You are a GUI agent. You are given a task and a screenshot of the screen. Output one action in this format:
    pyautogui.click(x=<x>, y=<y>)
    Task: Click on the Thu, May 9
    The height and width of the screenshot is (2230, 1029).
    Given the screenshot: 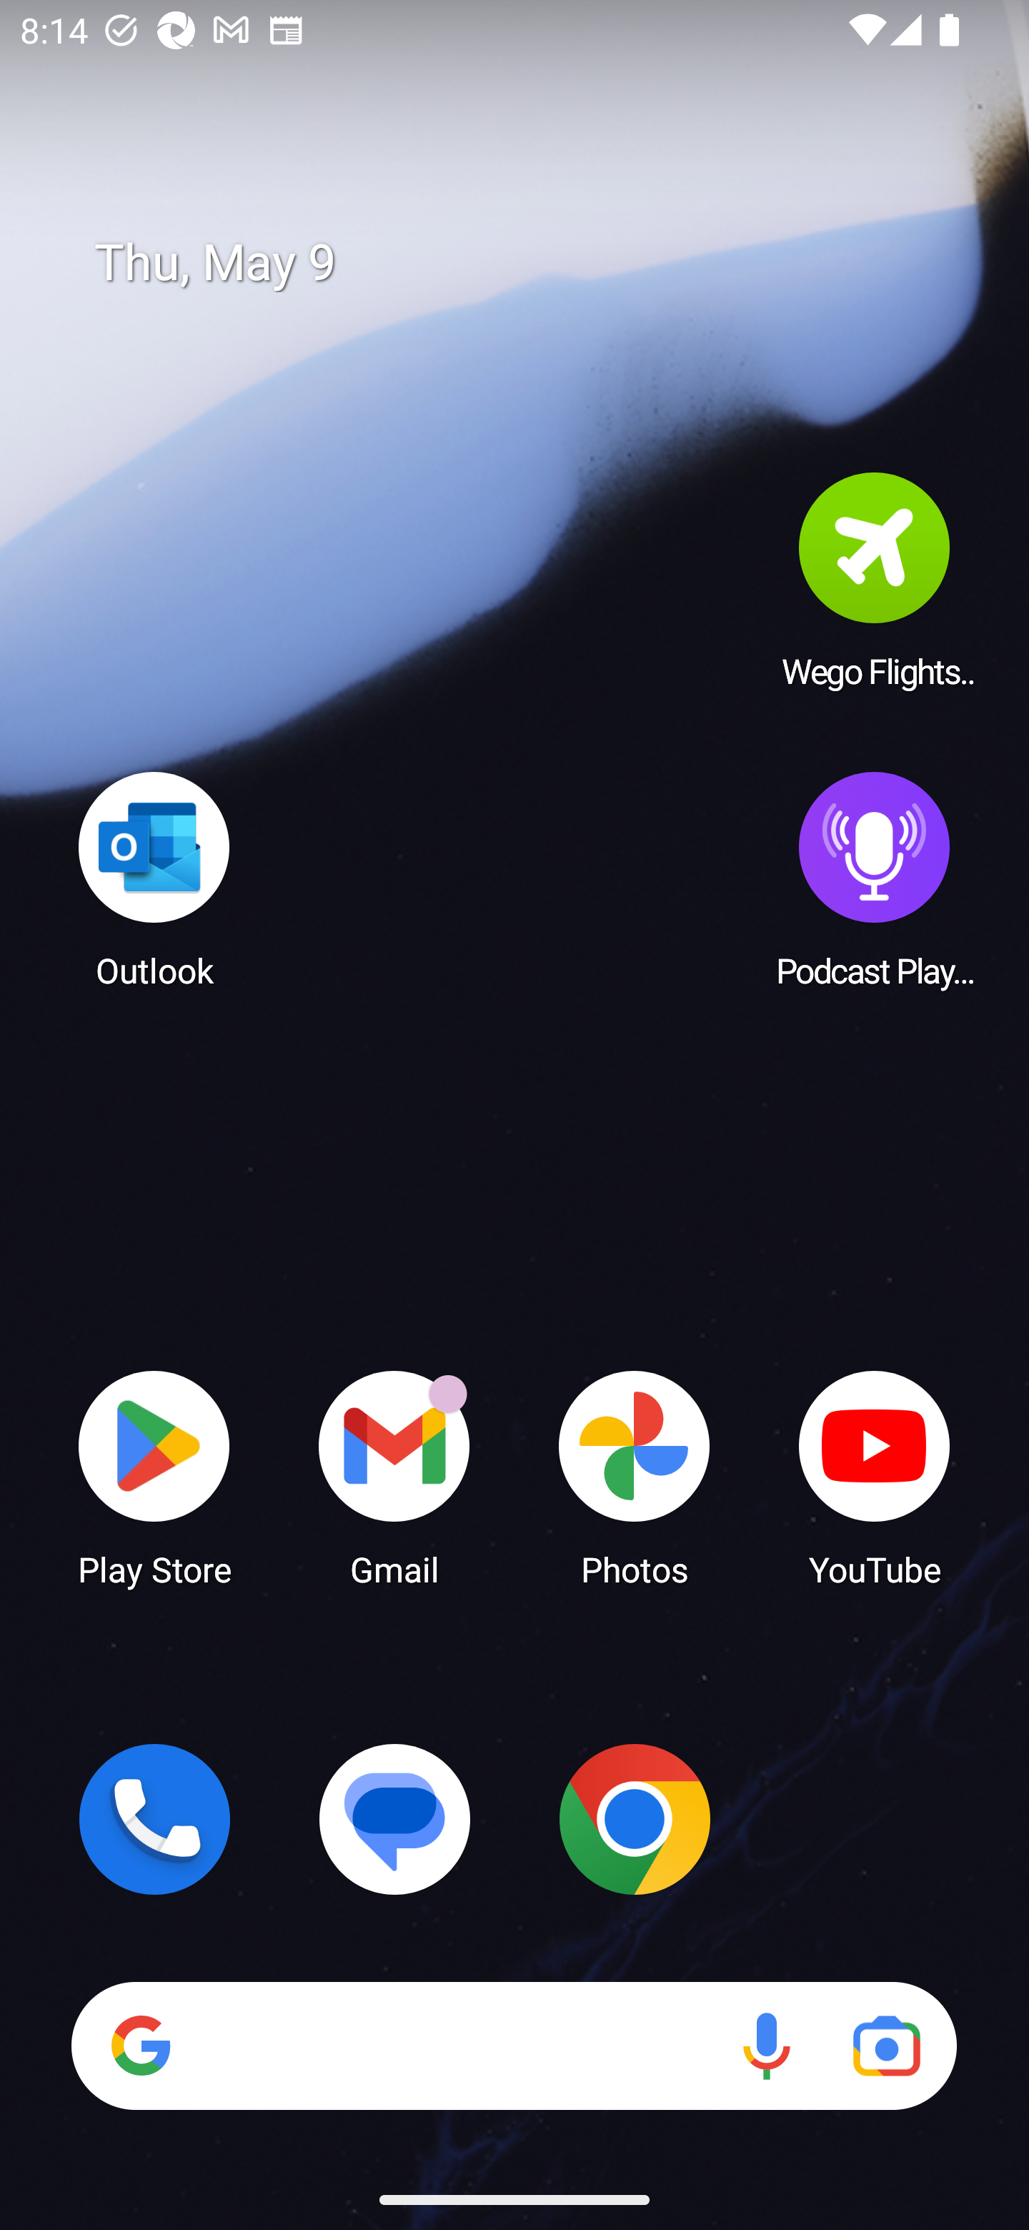 What is the action you would take?
    pyautogui.click(x=535, y=263)
    